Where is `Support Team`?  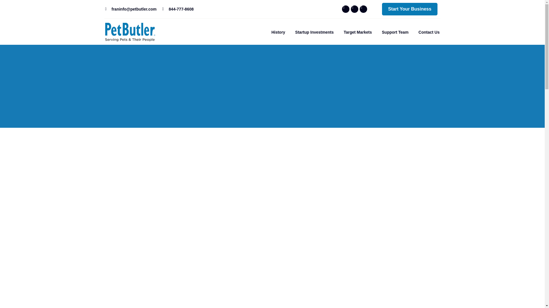 Support Team is located at coordinates (395, 32).